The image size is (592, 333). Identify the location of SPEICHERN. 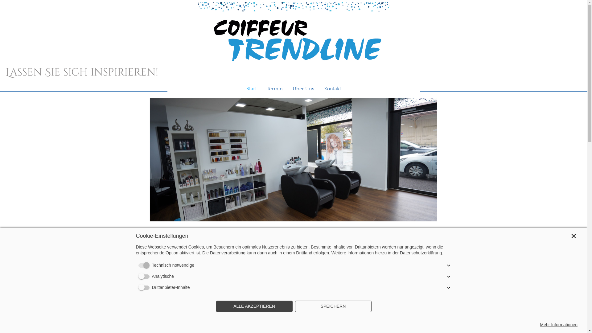
(333, 306).